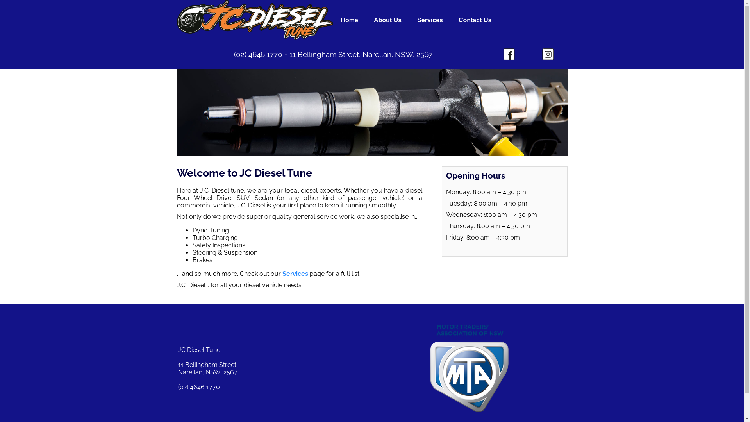 The width and height of the screenshot is (750, 422). I want to click on Home, so click(349, 20).